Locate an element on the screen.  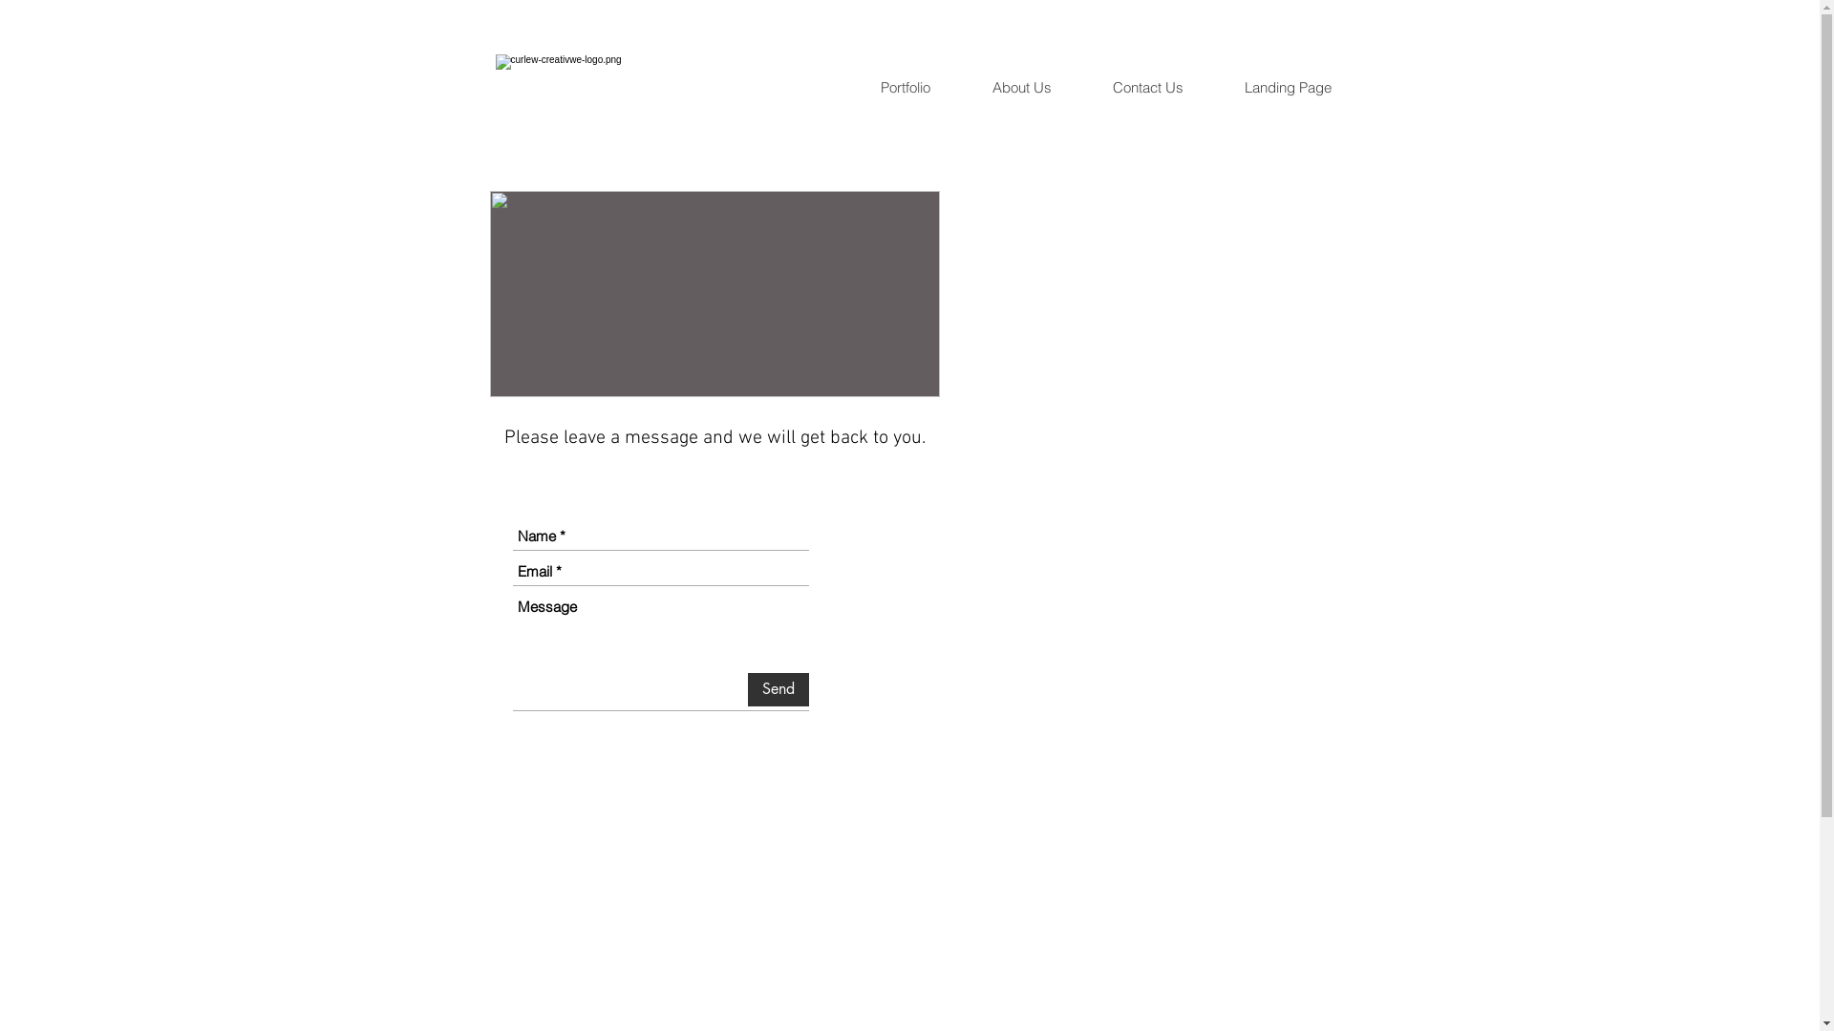
Contact Us is located at coordinates (1162, 88).